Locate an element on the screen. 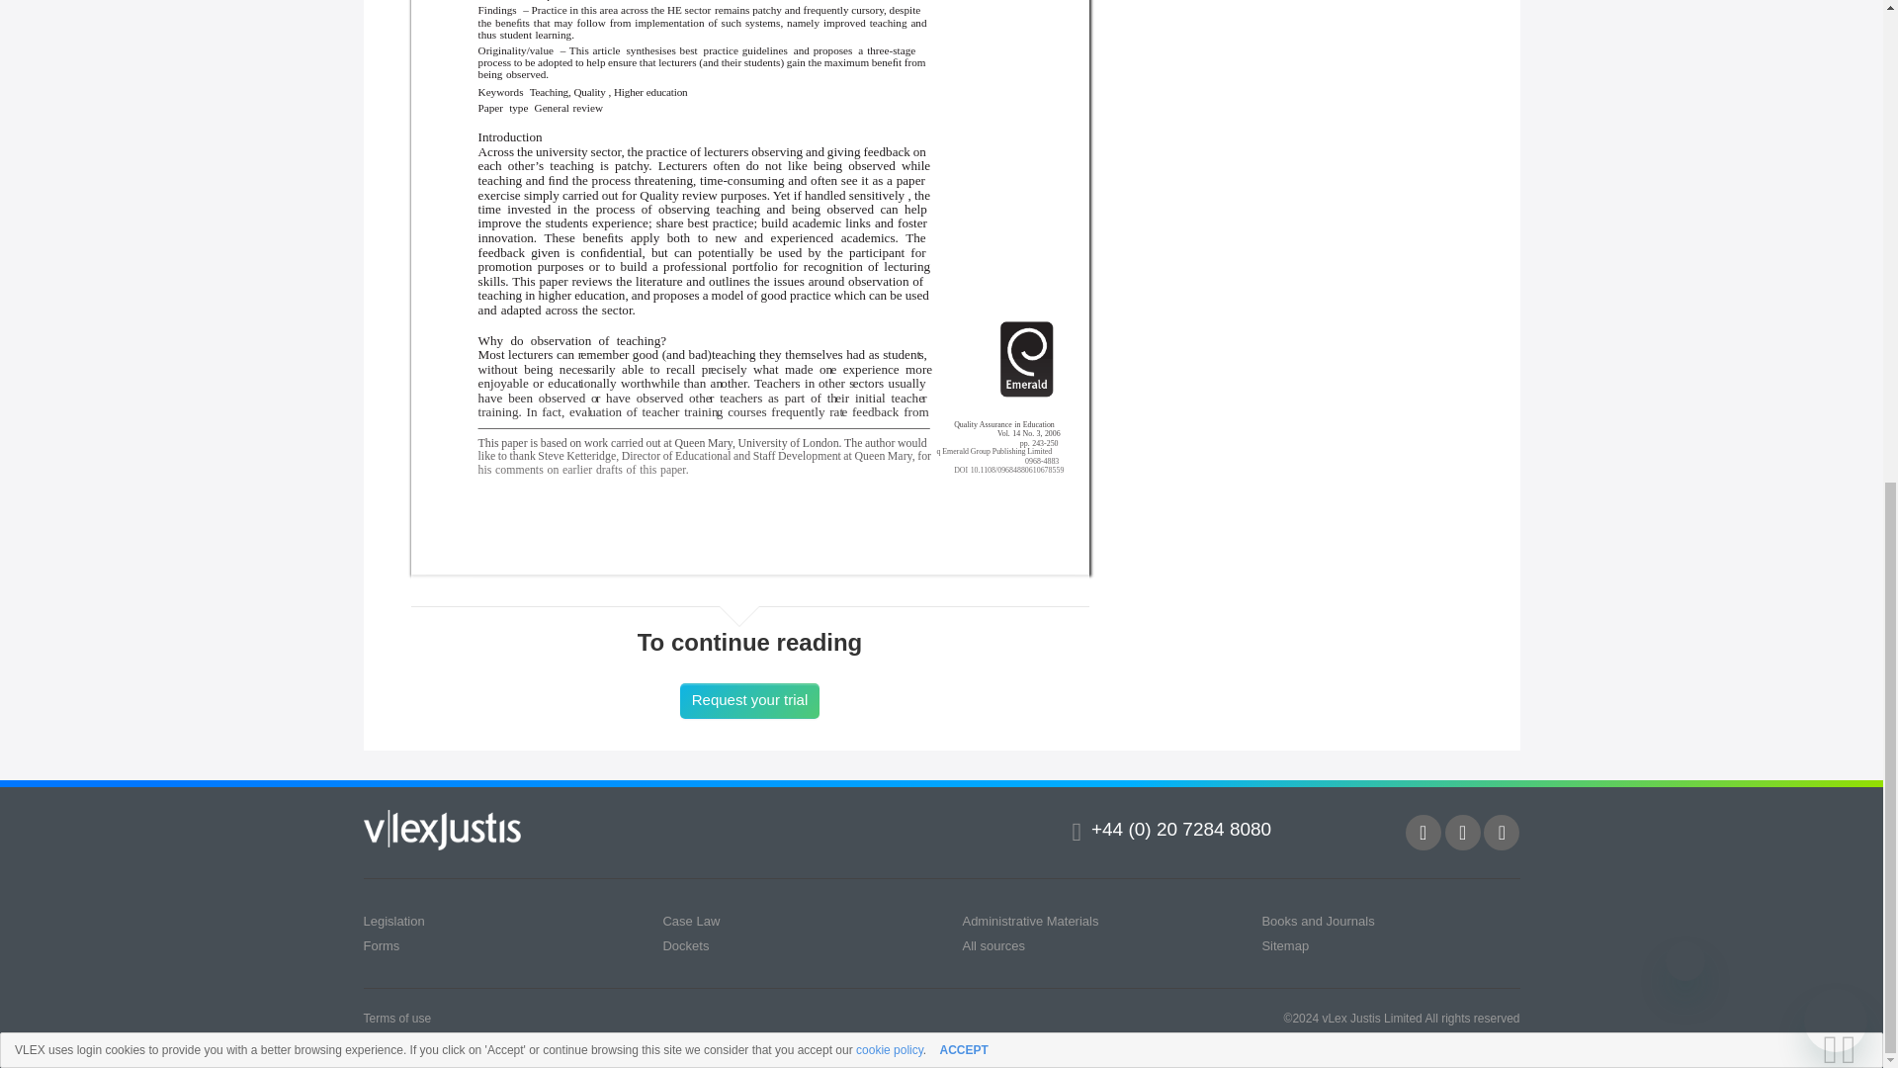 This screenshot has height=1068, width=1898. Close message is located at coordinates (1684, 87).